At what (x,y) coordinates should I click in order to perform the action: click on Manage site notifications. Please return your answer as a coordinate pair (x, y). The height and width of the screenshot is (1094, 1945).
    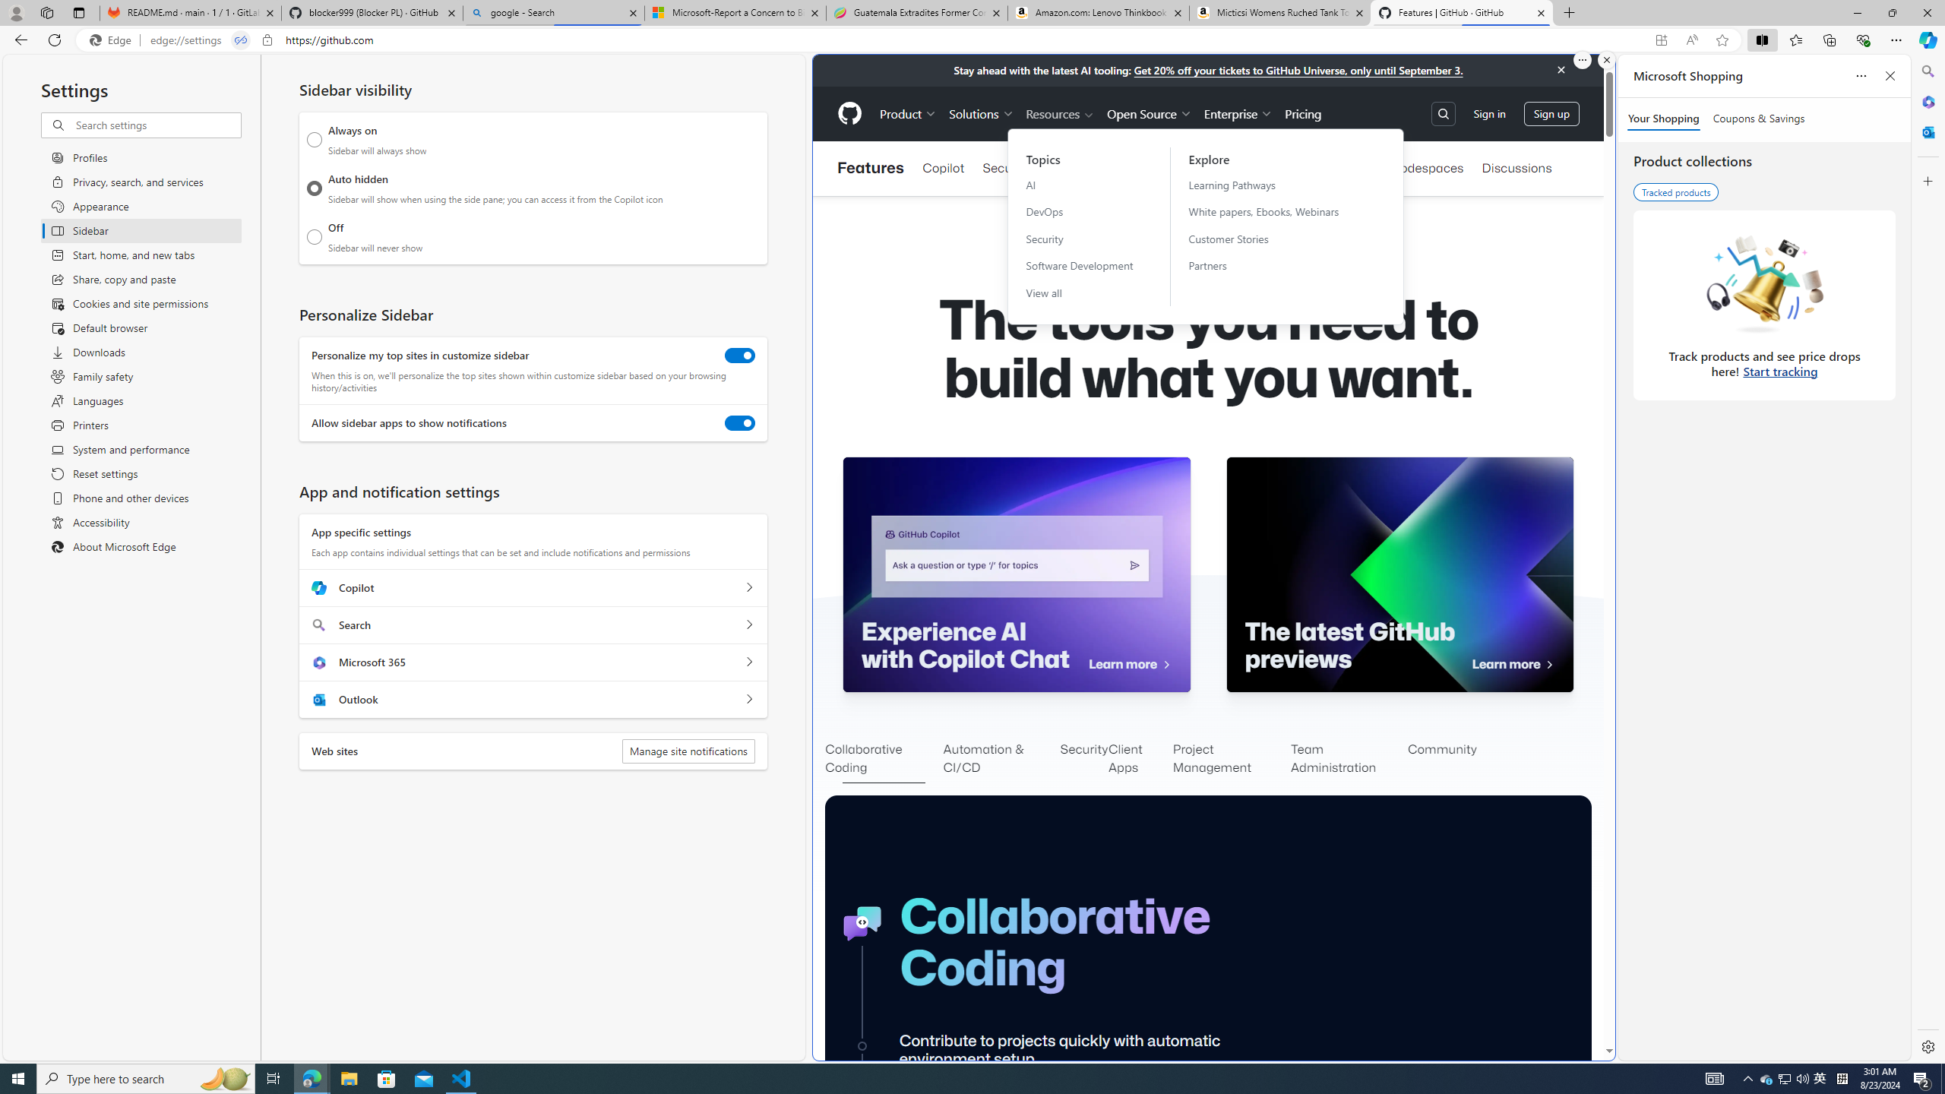
    Looking at the image, I should click on (688, 751).